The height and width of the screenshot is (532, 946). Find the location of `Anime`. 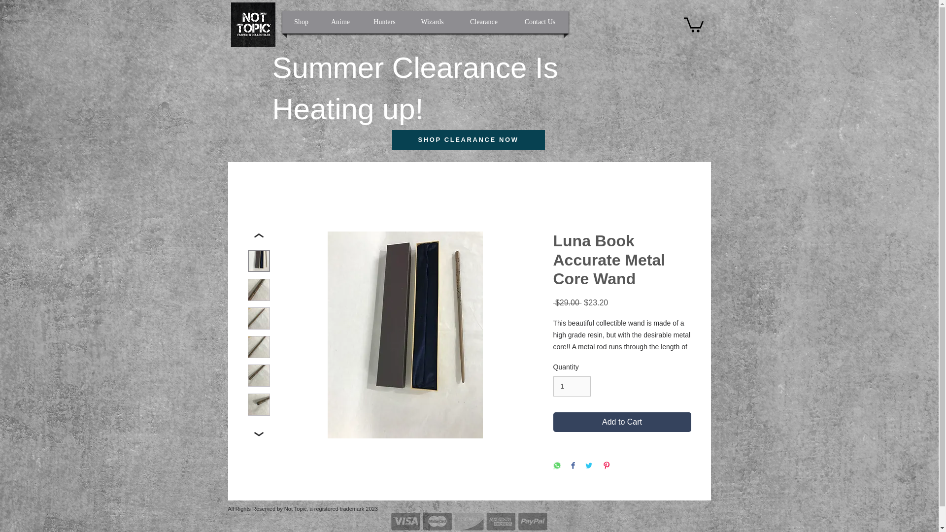

Anime is located at coordinates (341, 22).